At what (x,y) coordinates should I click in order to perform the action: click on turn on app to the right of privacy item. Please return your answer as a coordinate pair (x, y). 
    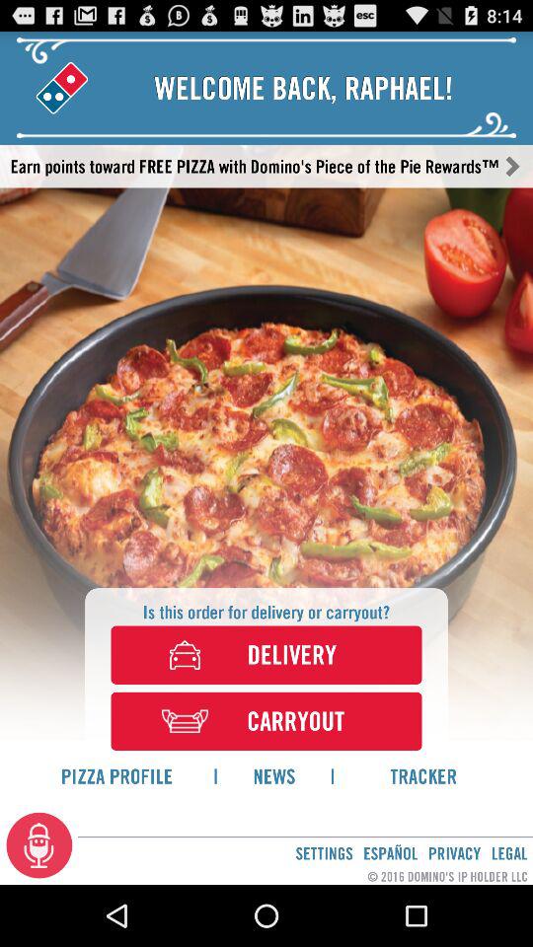
    Looking at the image, I should click on (509, 852).